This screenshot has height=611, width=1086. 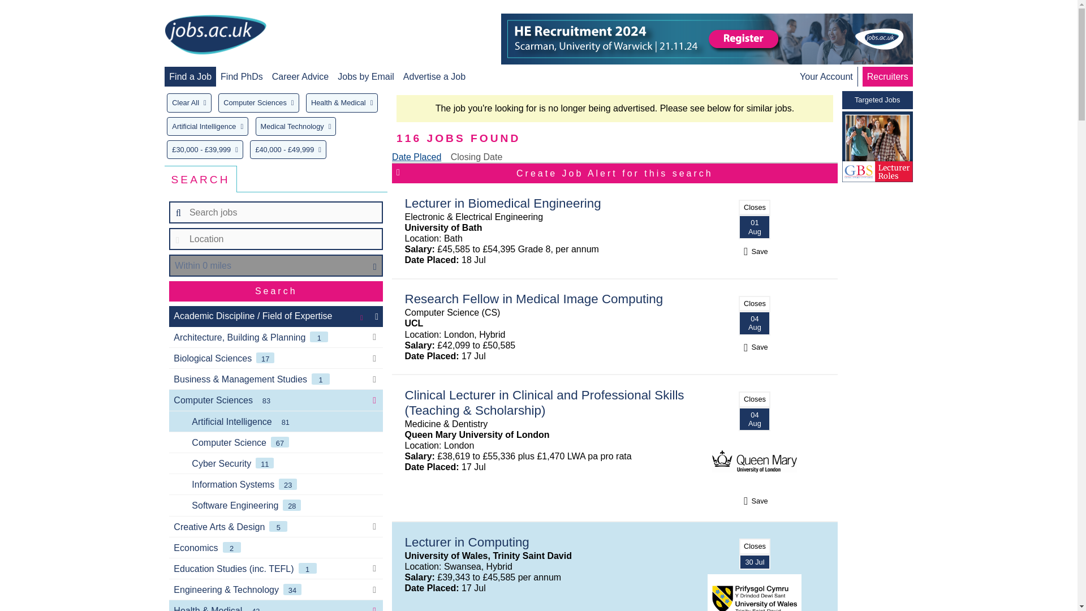 What do you see at coordinates (707, 38) in the screenshot?
I see `HE RECRUITMENT 2024` at bounding box center [707, 38].